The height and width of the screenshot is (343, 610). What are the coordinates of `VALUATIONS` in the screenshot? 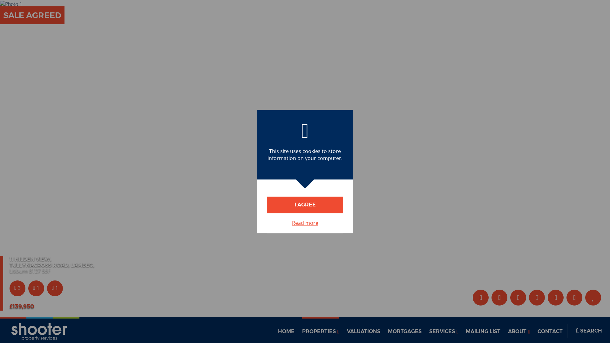 It's located at (363, 330).